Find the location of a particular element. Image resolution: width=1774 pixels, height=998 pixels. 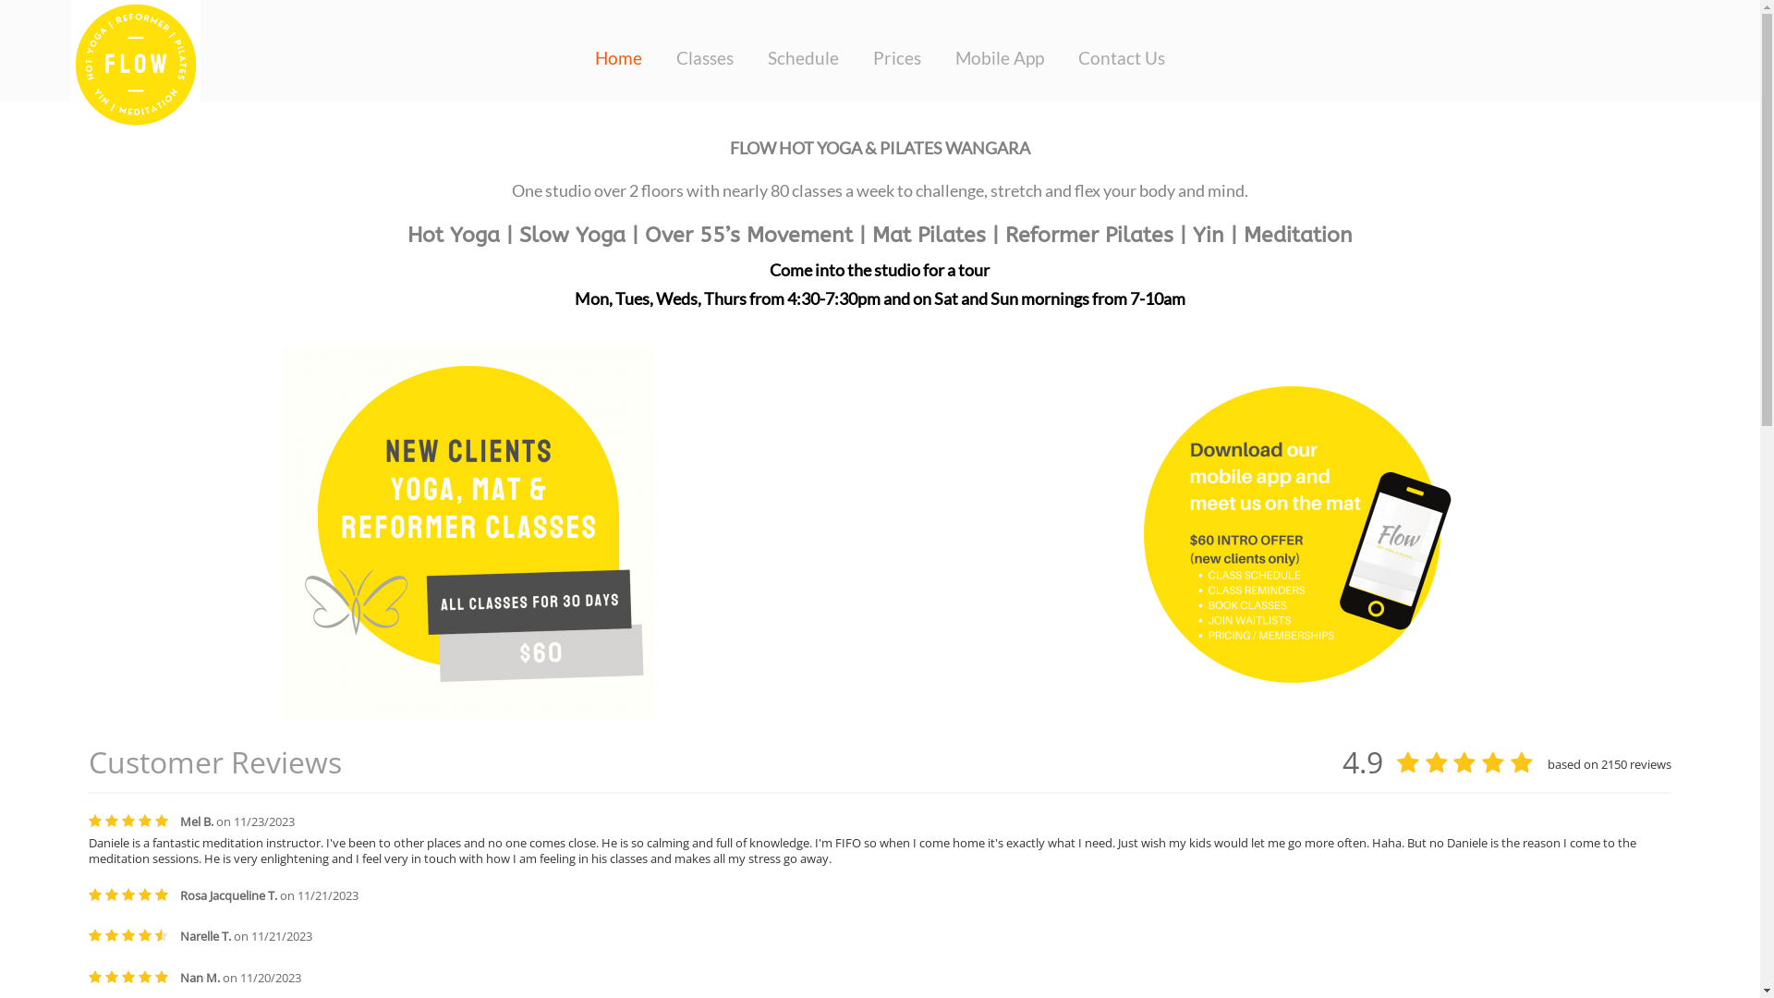

Schedule is located at coordinates (804, 58).